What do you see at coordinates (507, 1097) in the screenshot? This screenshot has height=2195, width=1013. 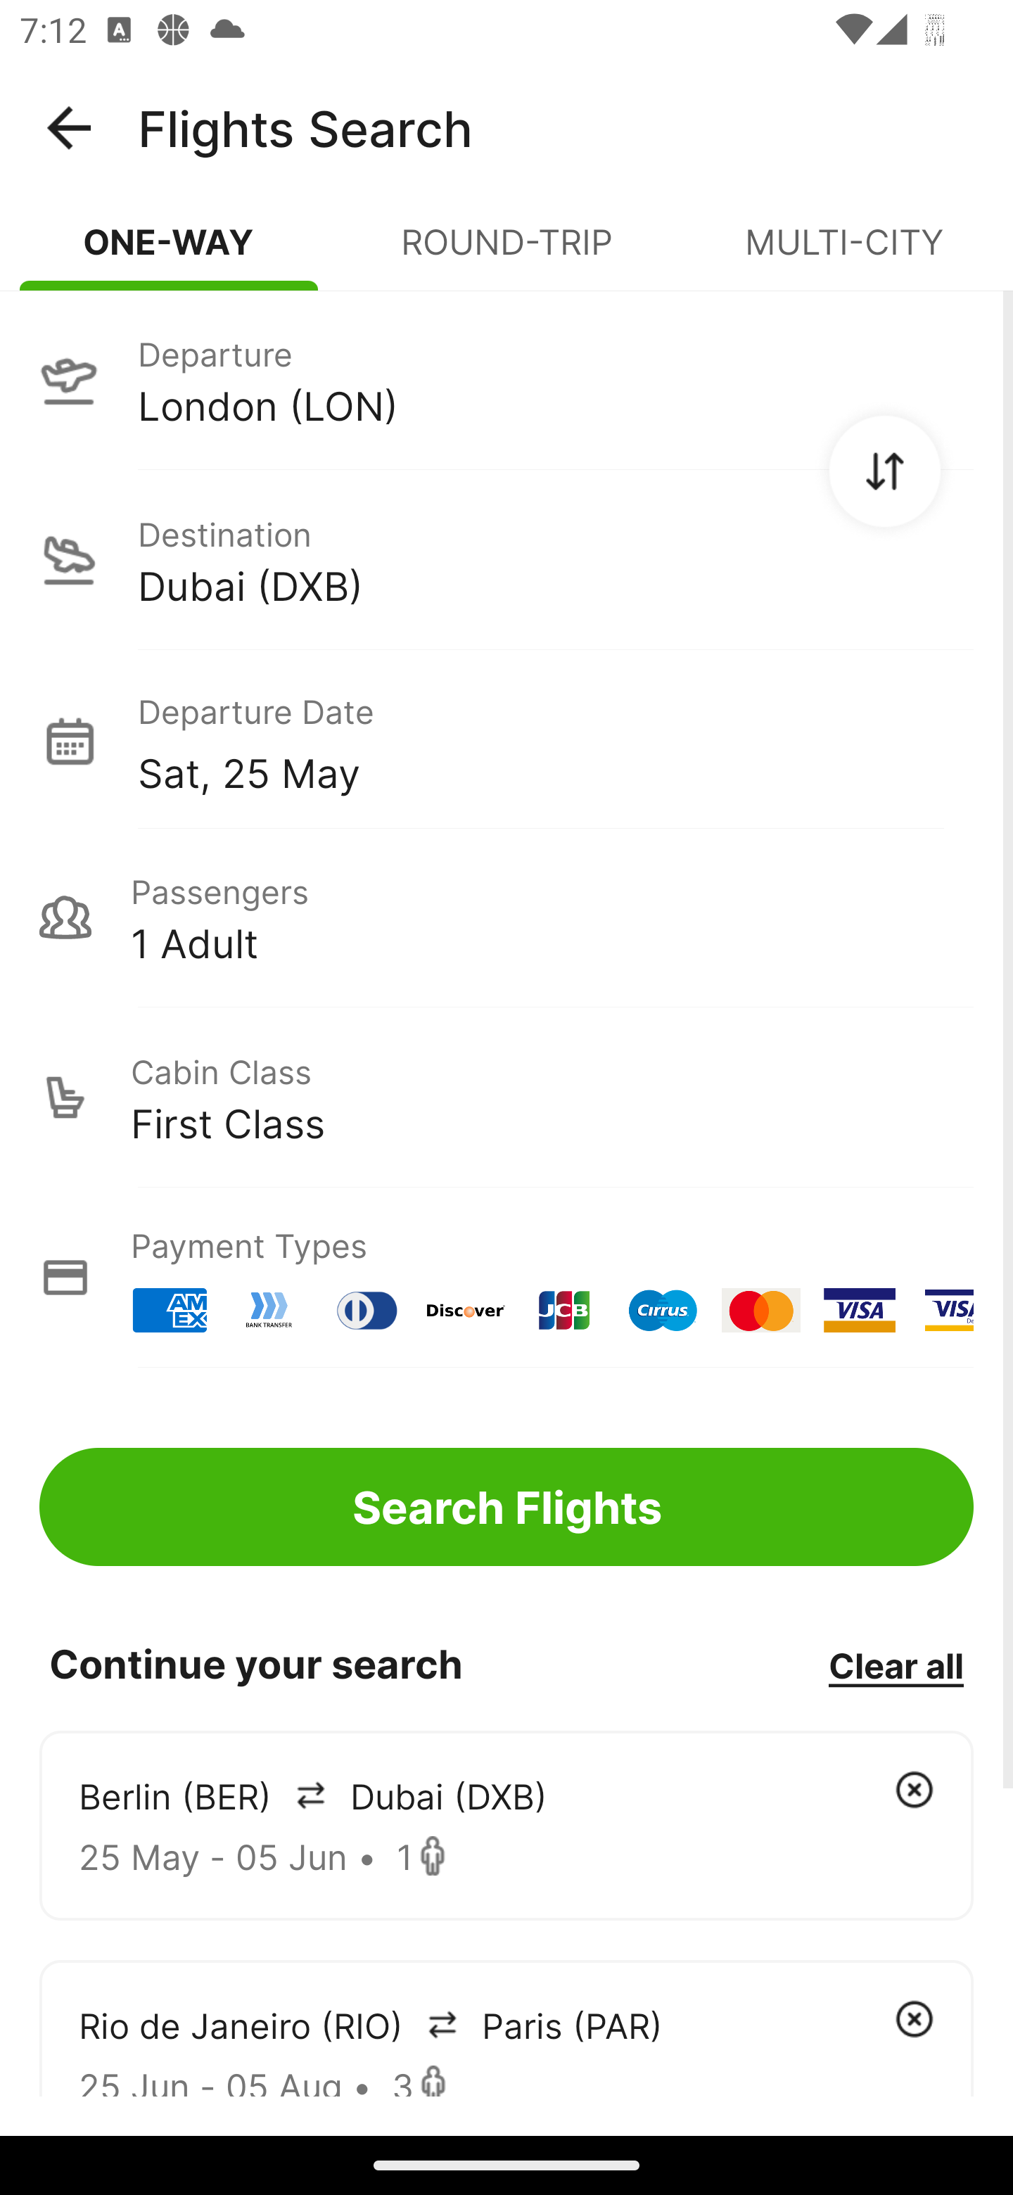 I see `Cabin Class First Class` at bounding box center [507, 1097].